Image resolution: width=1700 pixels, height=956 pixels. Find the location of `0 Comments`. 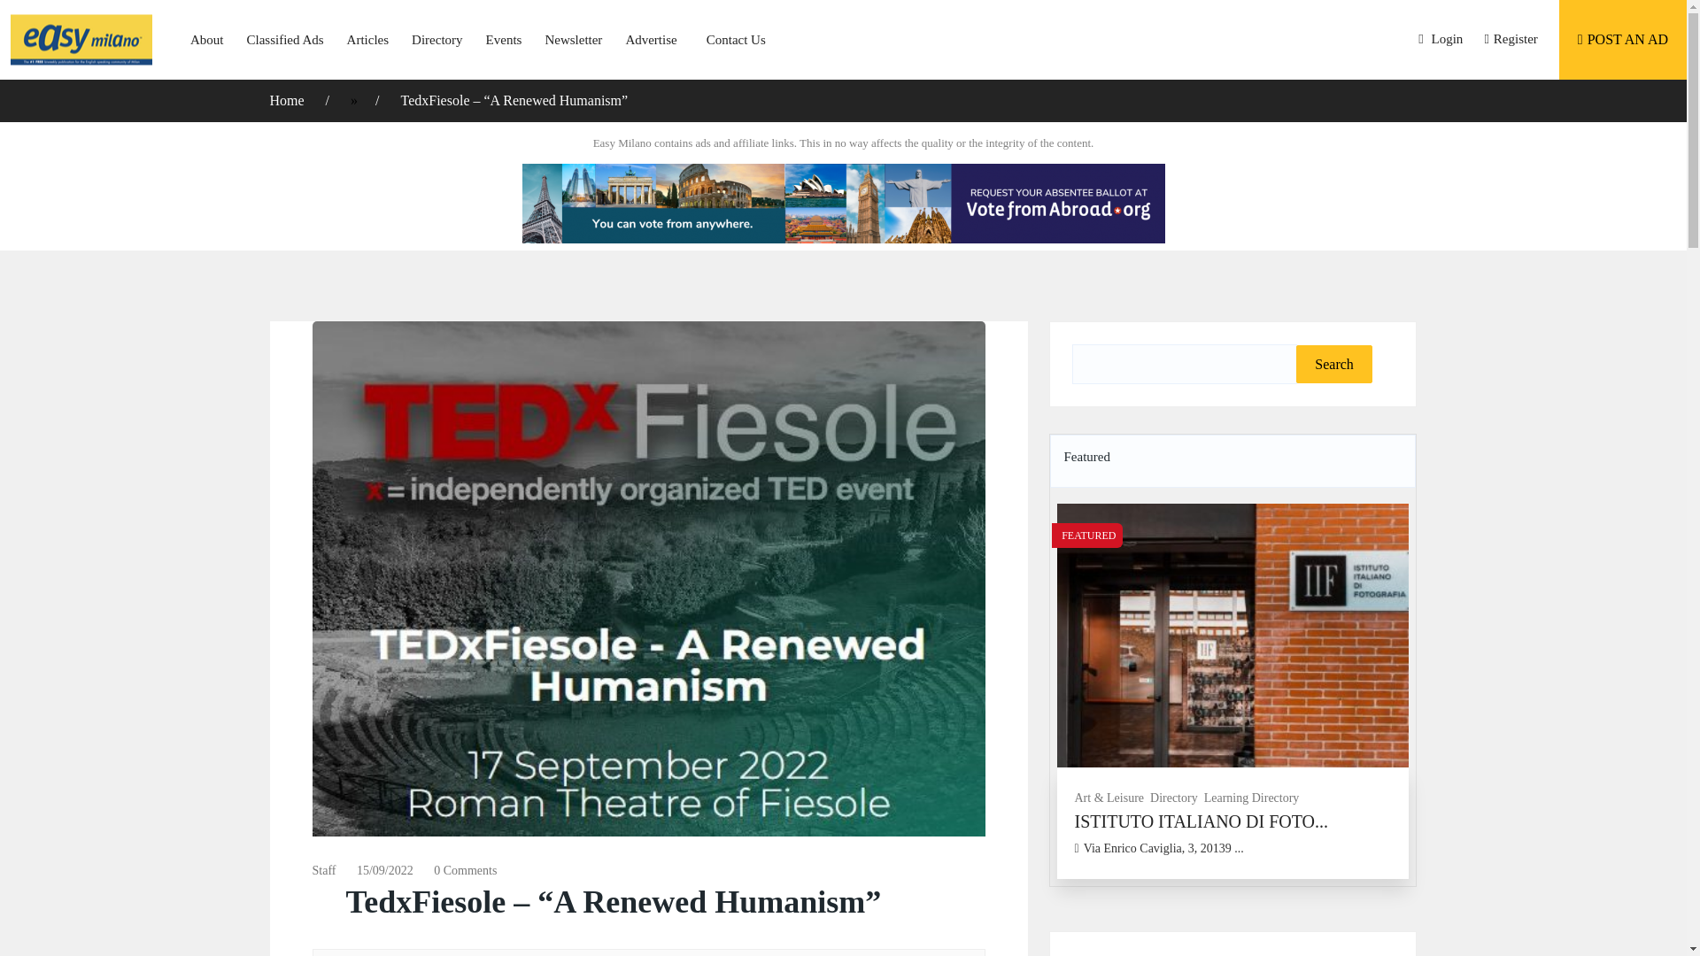

0 Comments is located at coordinates (464, 871).